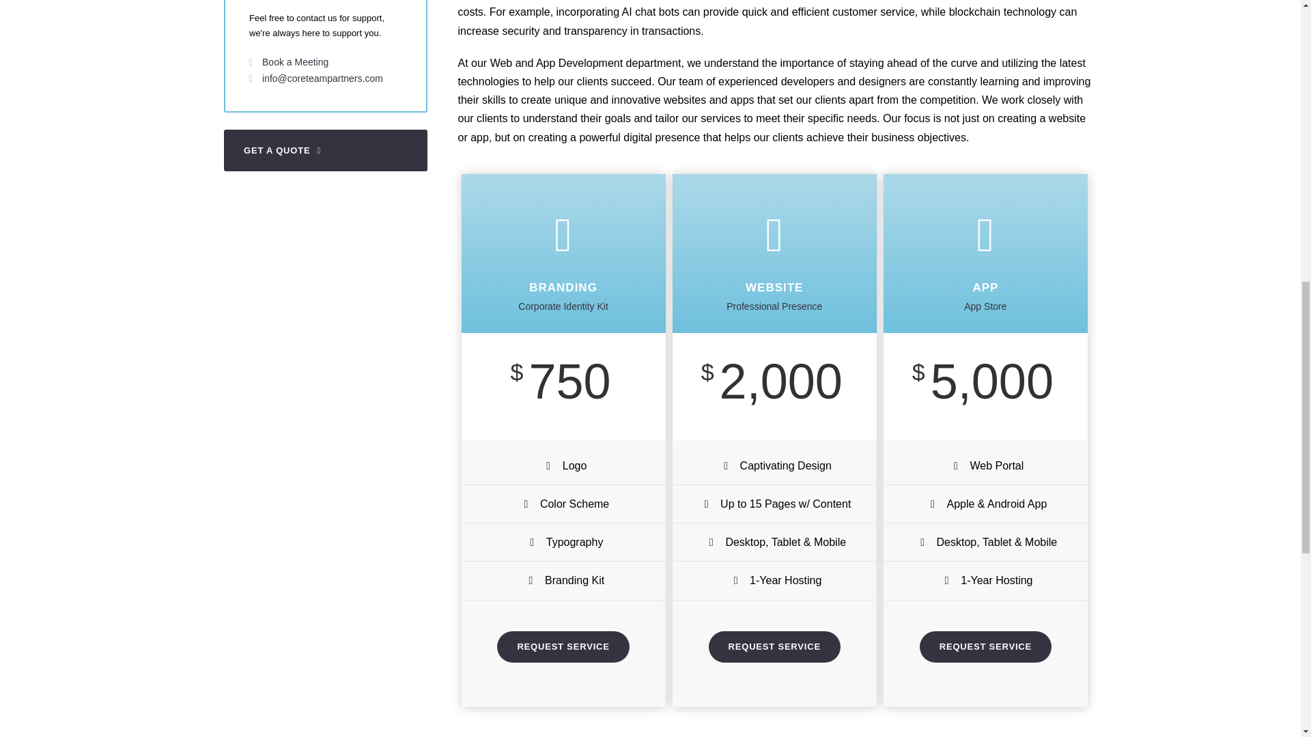  Describe the element at coordinates (295, 62) in the screenshot. I see `Book a Meeting` at that location.